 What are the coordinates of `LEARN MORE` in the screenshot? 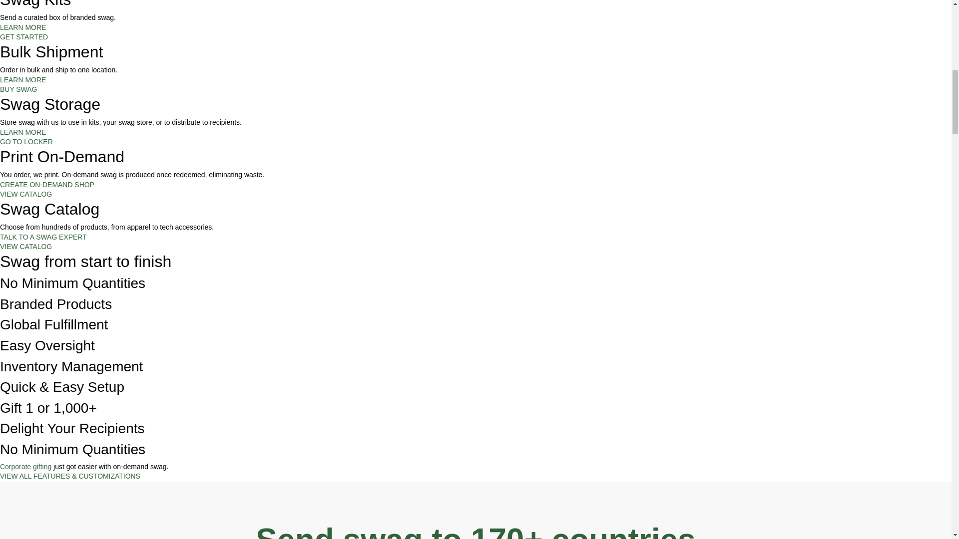 It's located at (23, 132).